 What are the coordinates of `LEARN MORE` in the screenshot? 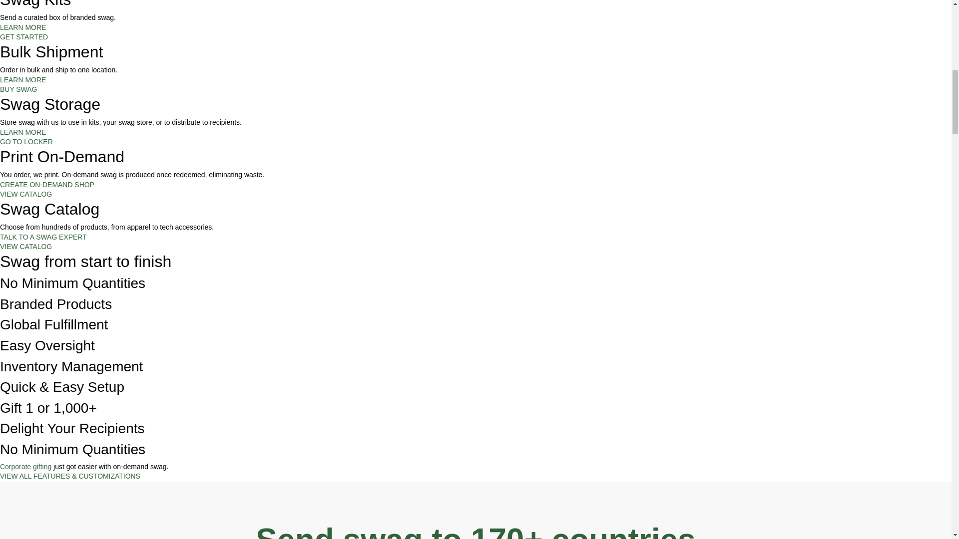 It's located at (23, 132).